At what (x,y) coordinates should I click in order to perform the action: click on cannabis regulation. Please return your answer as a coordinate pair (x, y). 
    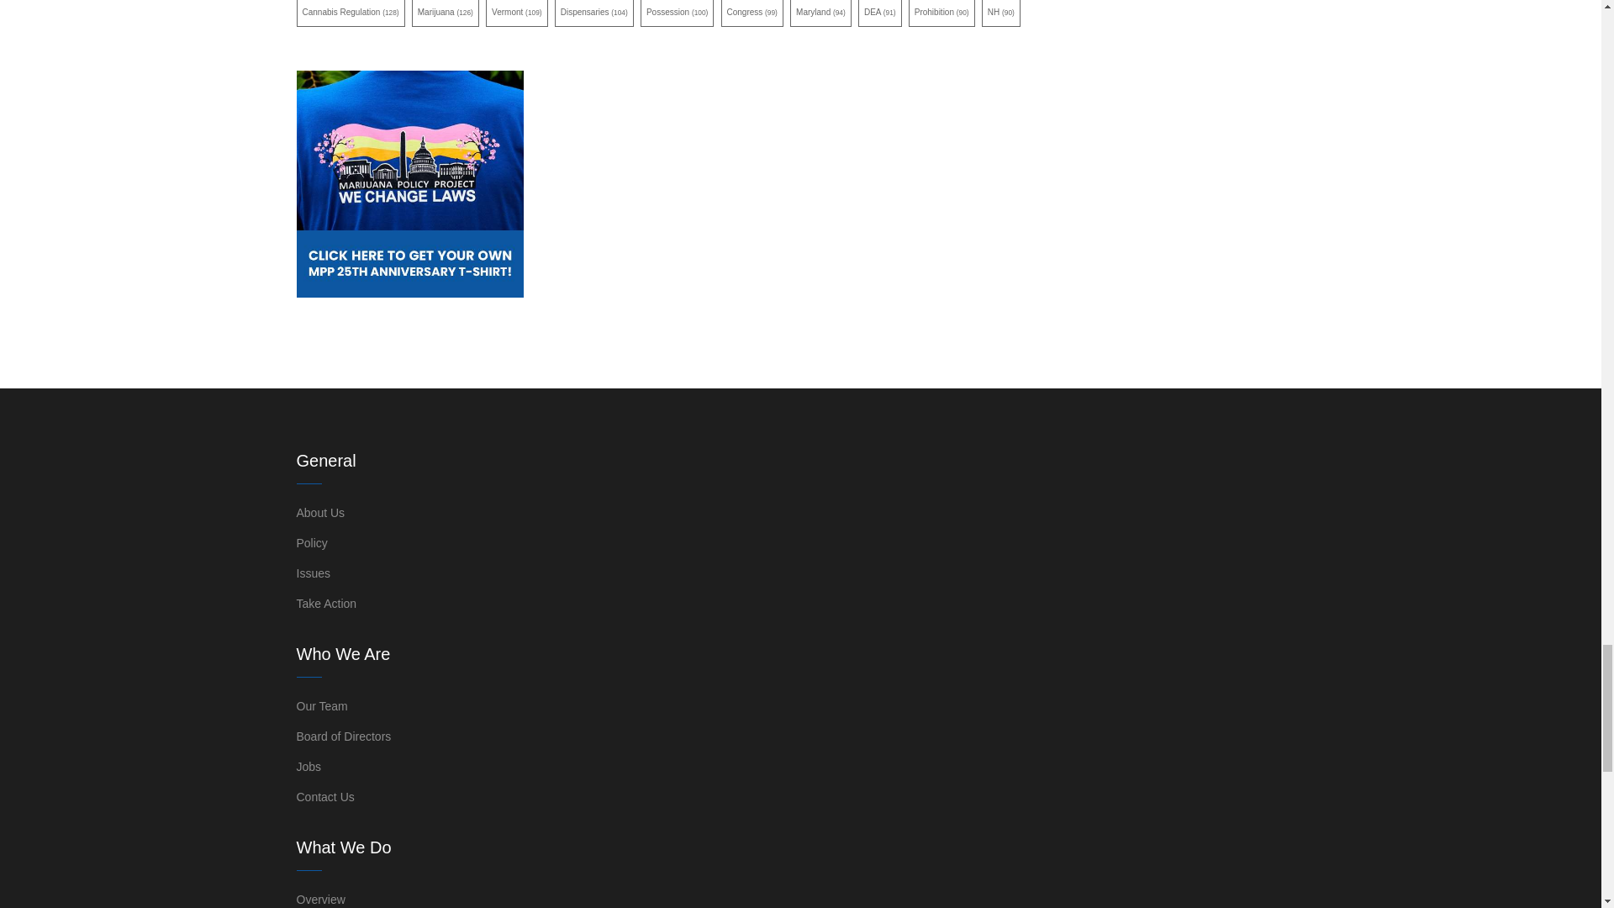
    Looking at the image, I should click on (350, 13).